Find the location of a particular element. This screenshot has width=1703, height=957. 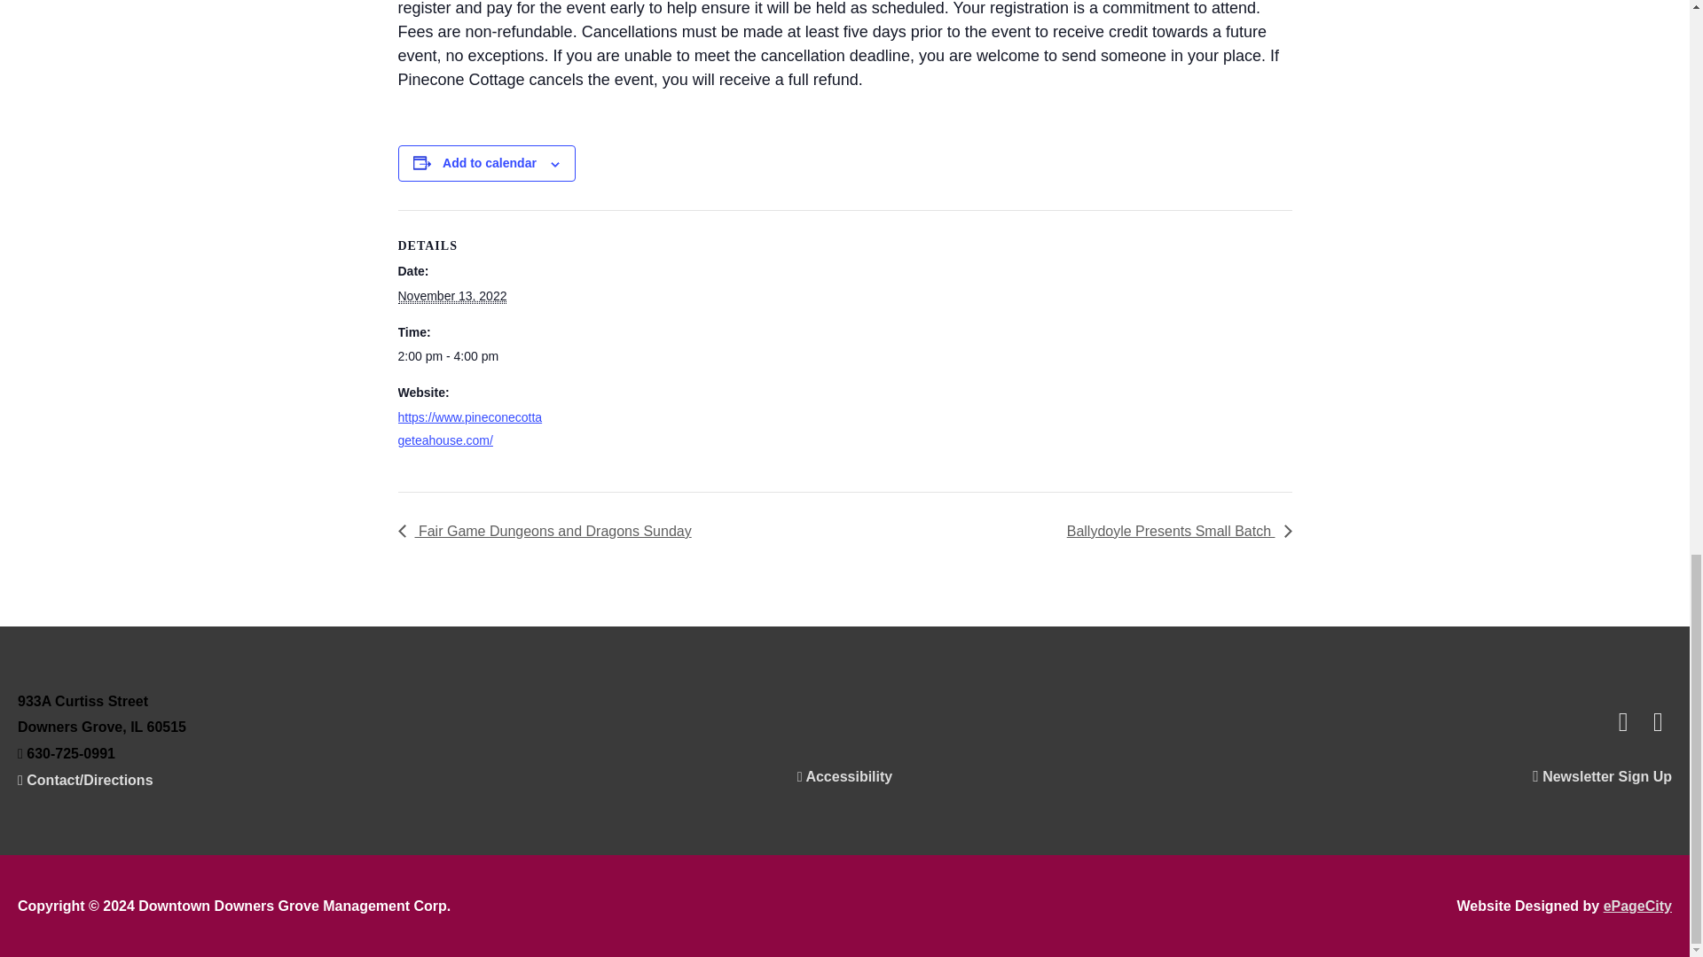

Add to calendar is located at coordinates (490, 163).